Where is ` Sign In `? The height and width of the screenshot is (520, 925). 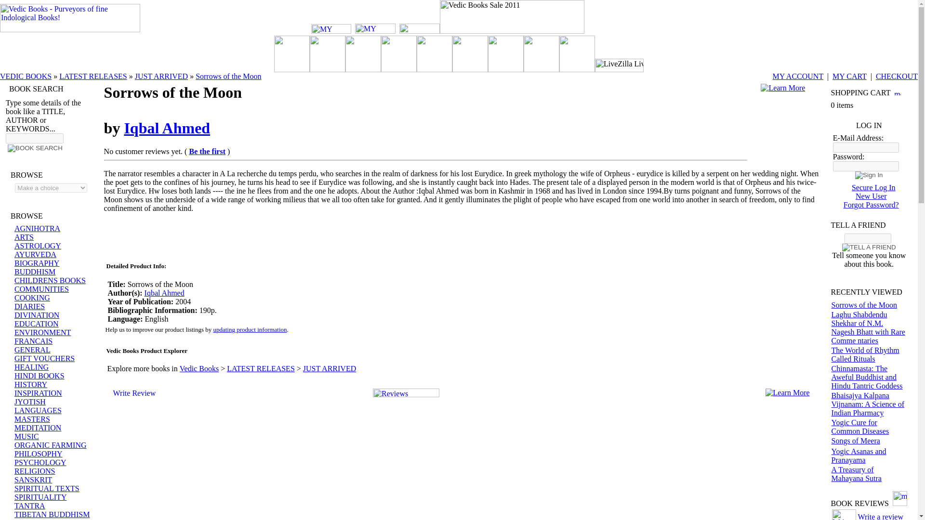
 Sign In  is located at coordinates (869, 175).